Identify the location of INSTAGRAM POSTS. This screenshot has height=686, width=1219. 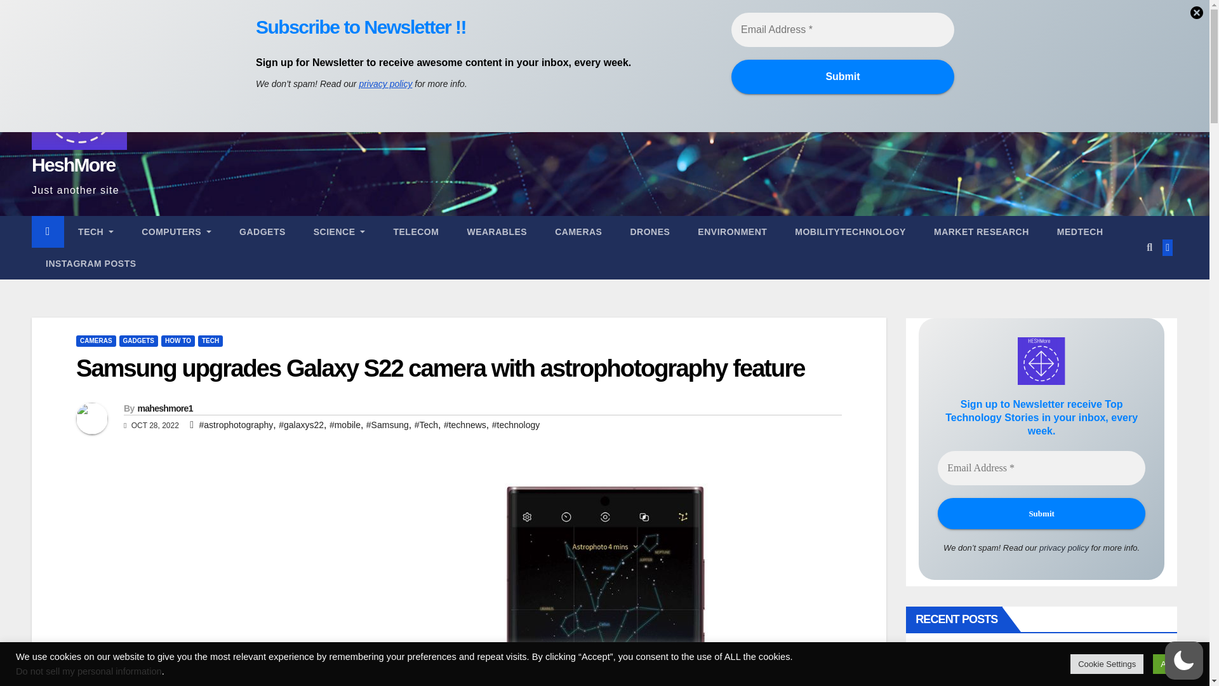
(90, 263).